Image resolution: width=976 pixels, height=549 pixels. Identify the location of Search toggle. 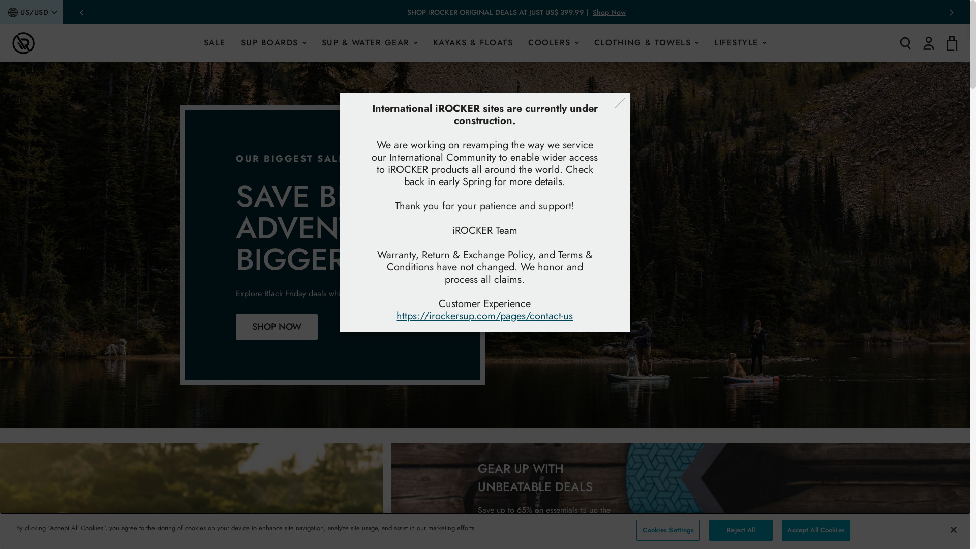
(905, 43).